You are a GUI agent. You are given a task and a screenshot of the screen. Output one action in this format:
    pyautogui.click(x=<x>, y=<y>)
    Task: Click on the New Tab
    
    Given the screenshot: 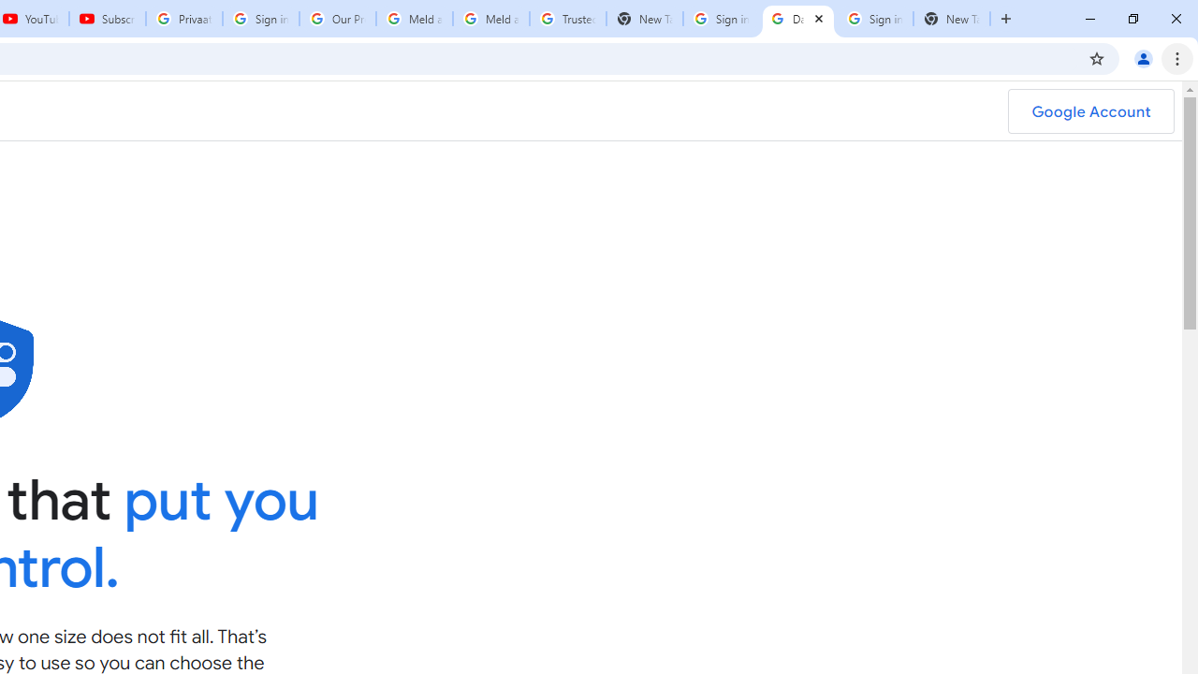 What is the action you would take?
    pyautogui.click(x=951, y=19)
    